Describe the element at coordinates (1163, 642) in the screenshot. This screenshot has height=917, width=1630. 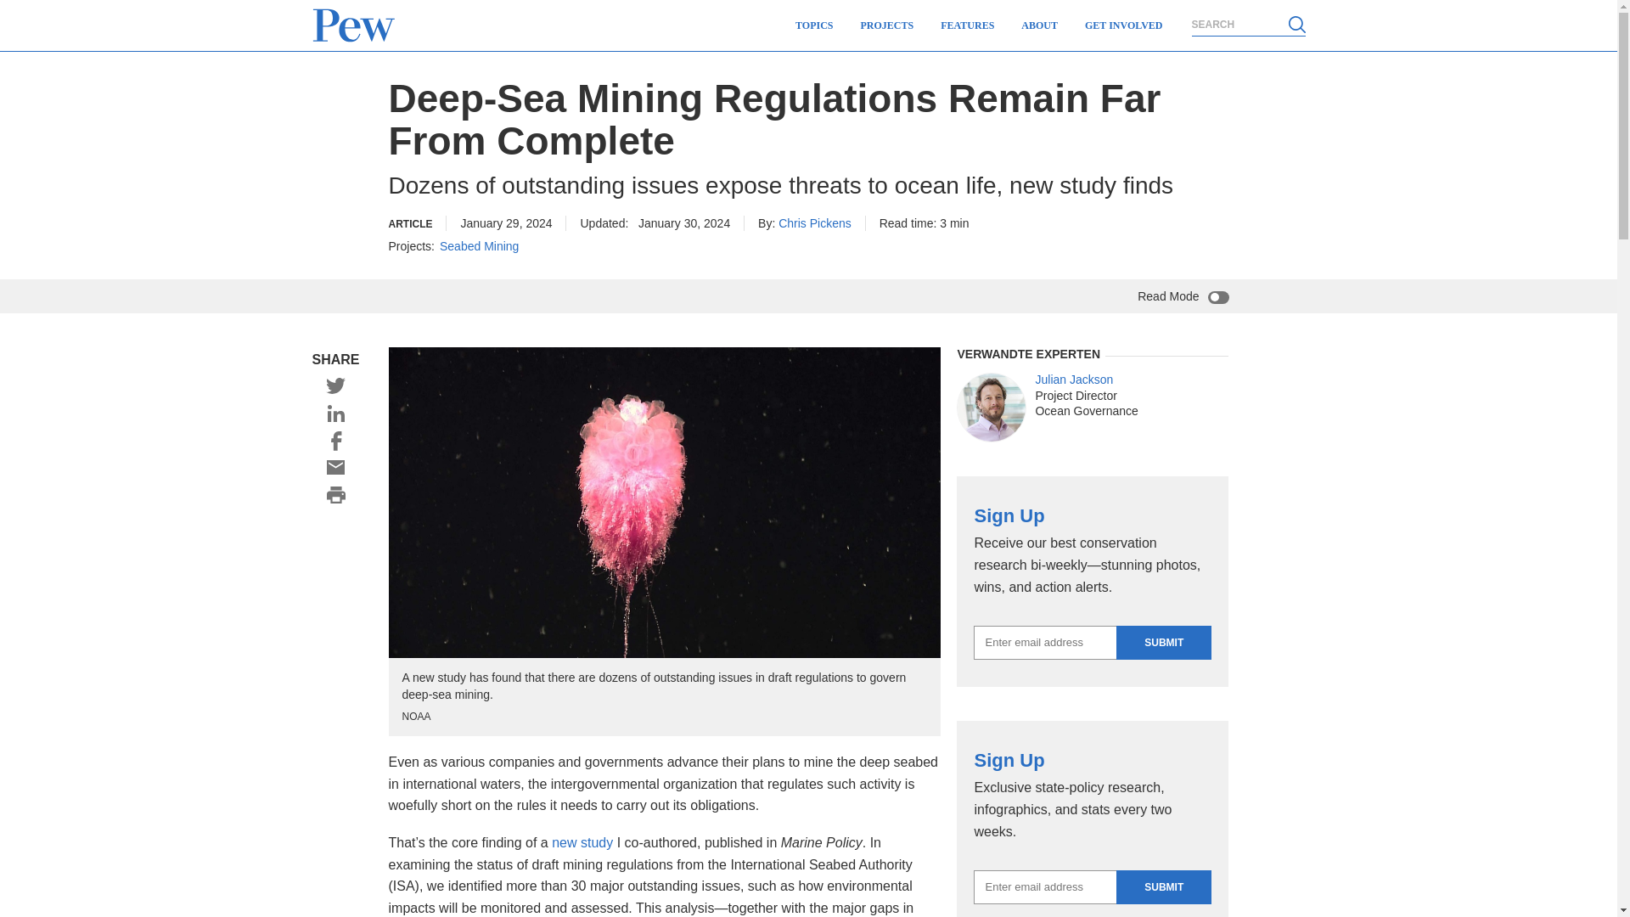
I see `Submit` at that location.